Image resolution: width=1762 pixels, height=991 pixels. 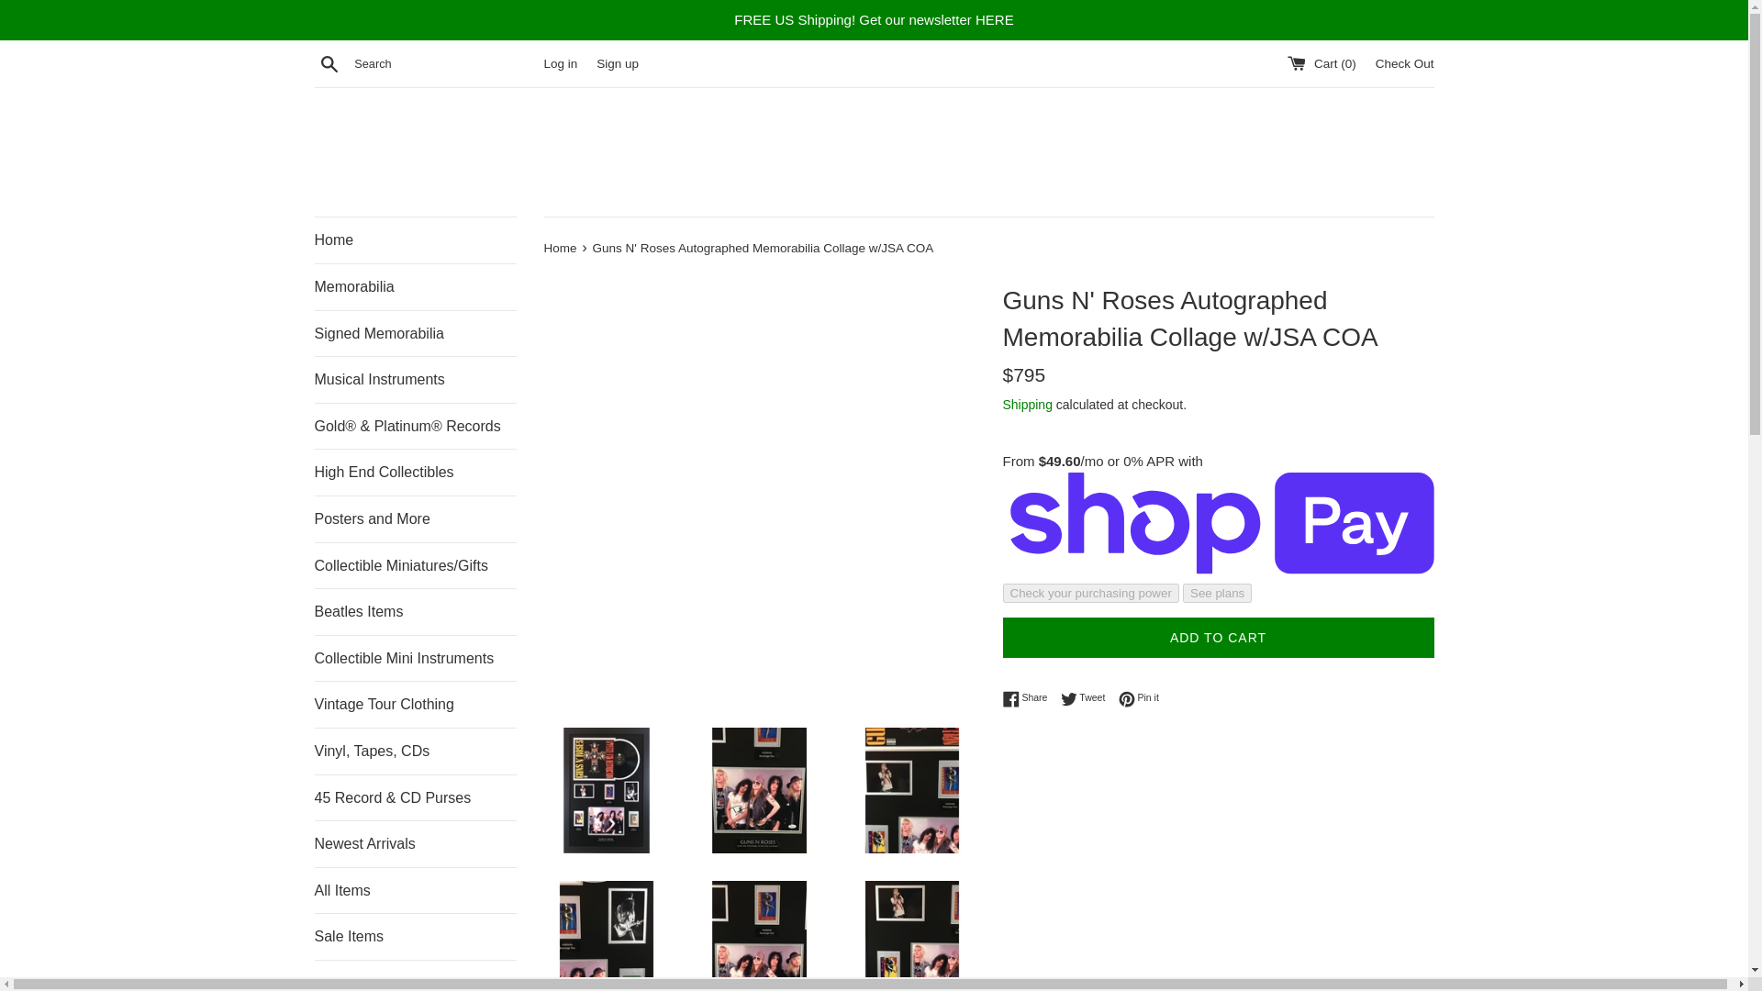 I want to click on Vintage Tour Clothing, so click(x=415, y=705).